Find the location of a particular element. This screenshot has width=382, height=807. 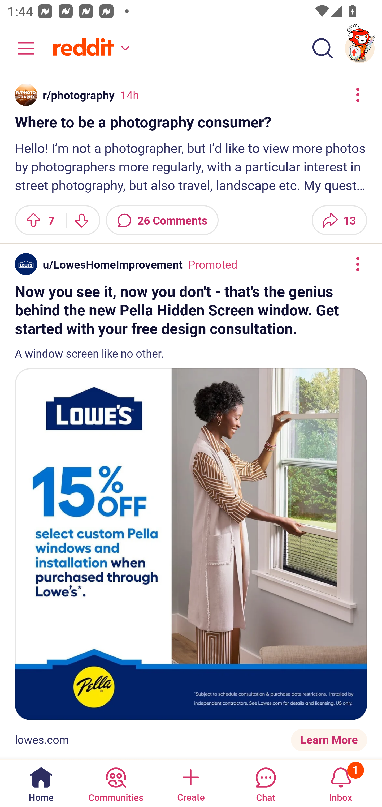

Home is located at coordinates (41, 783).